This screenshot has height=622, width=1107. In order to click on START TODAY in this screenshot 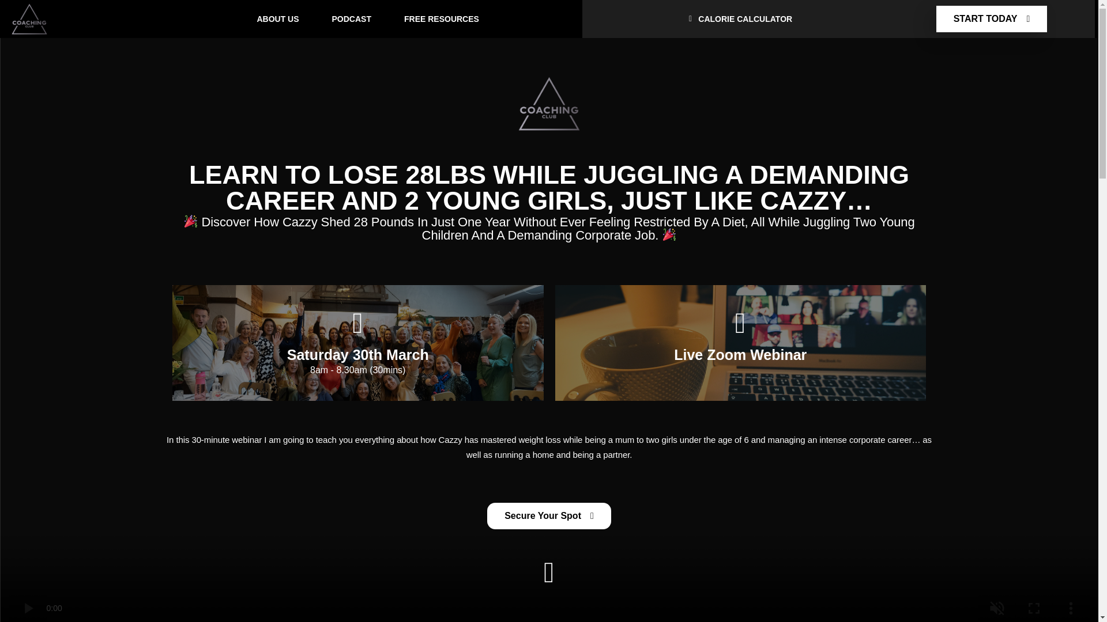, I will do `click(992, 18)`.